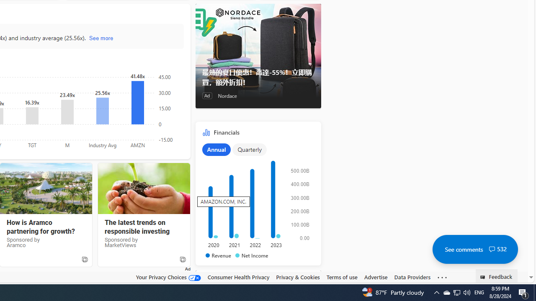  What do you see at coordinates (207, 95) in the screenshot?
I see `Ad` at bounding box center [207, 95].